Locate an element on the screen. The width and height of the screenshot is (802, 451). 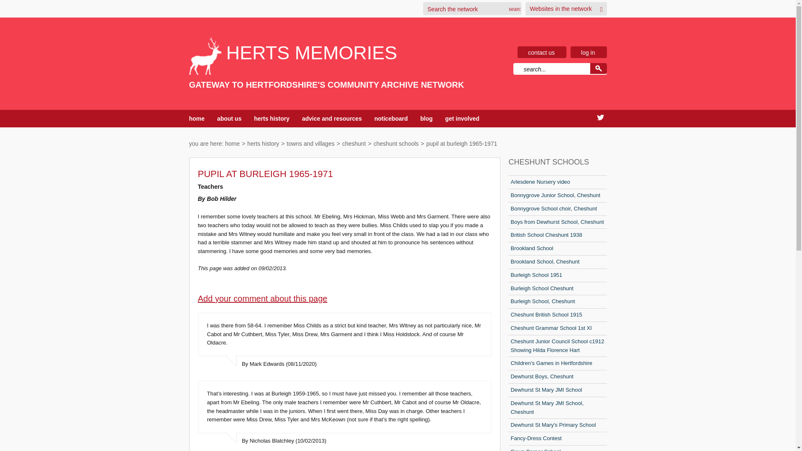
log in is located at coordinates (588, 52).